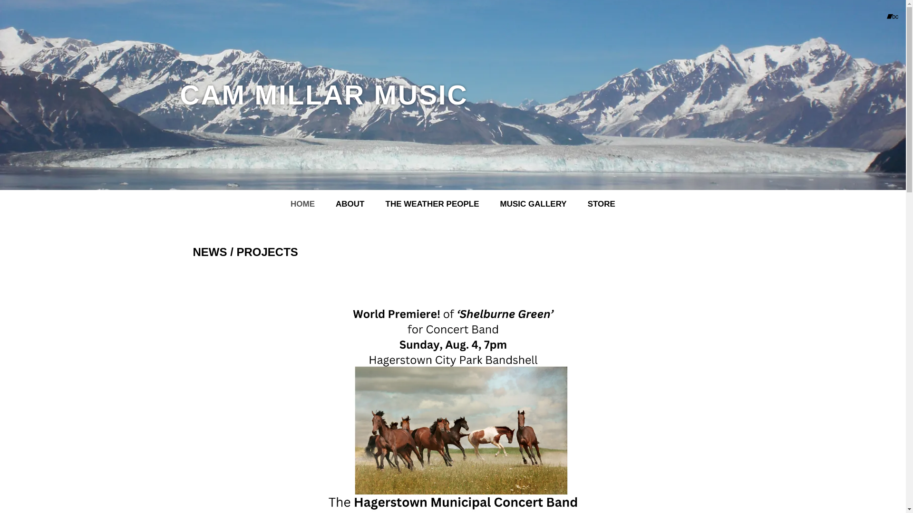  Describe the element at coordinates (323, 100) in the screenshot. I see `CAM MILLAR MUSIC` at that location.